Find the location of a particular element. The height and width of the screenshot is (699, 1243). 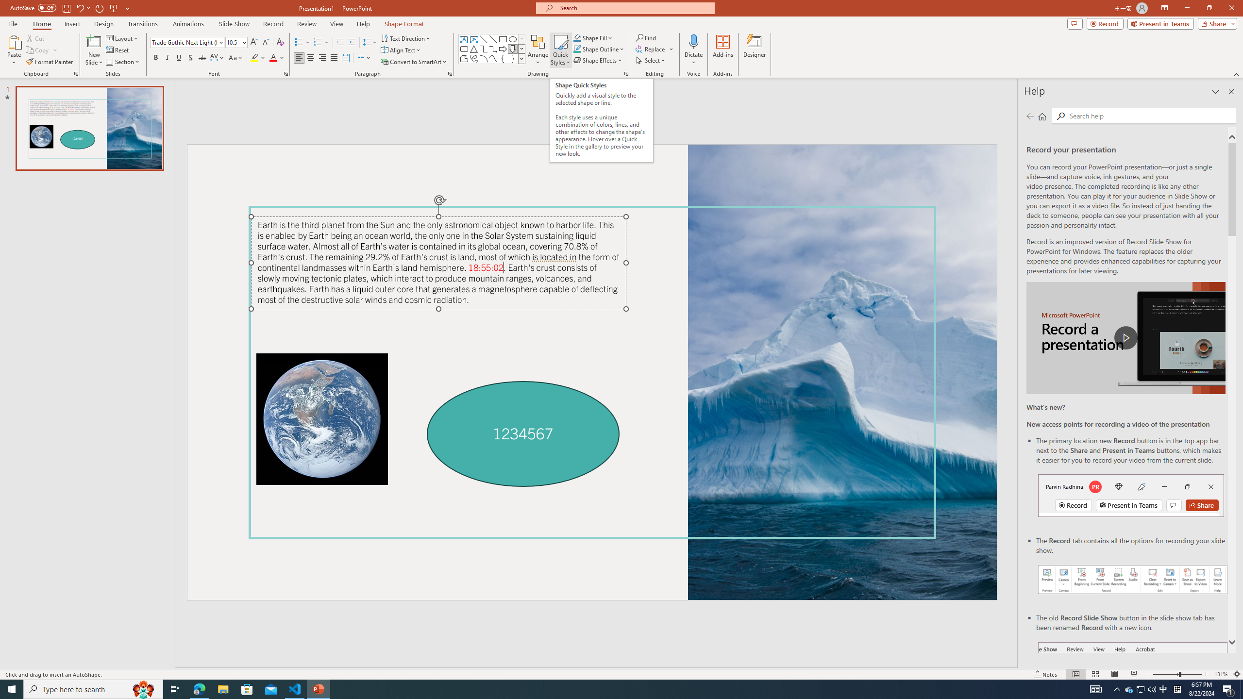

AutomationID: ShapesInsertGallery is located at coordinates (492, 49).